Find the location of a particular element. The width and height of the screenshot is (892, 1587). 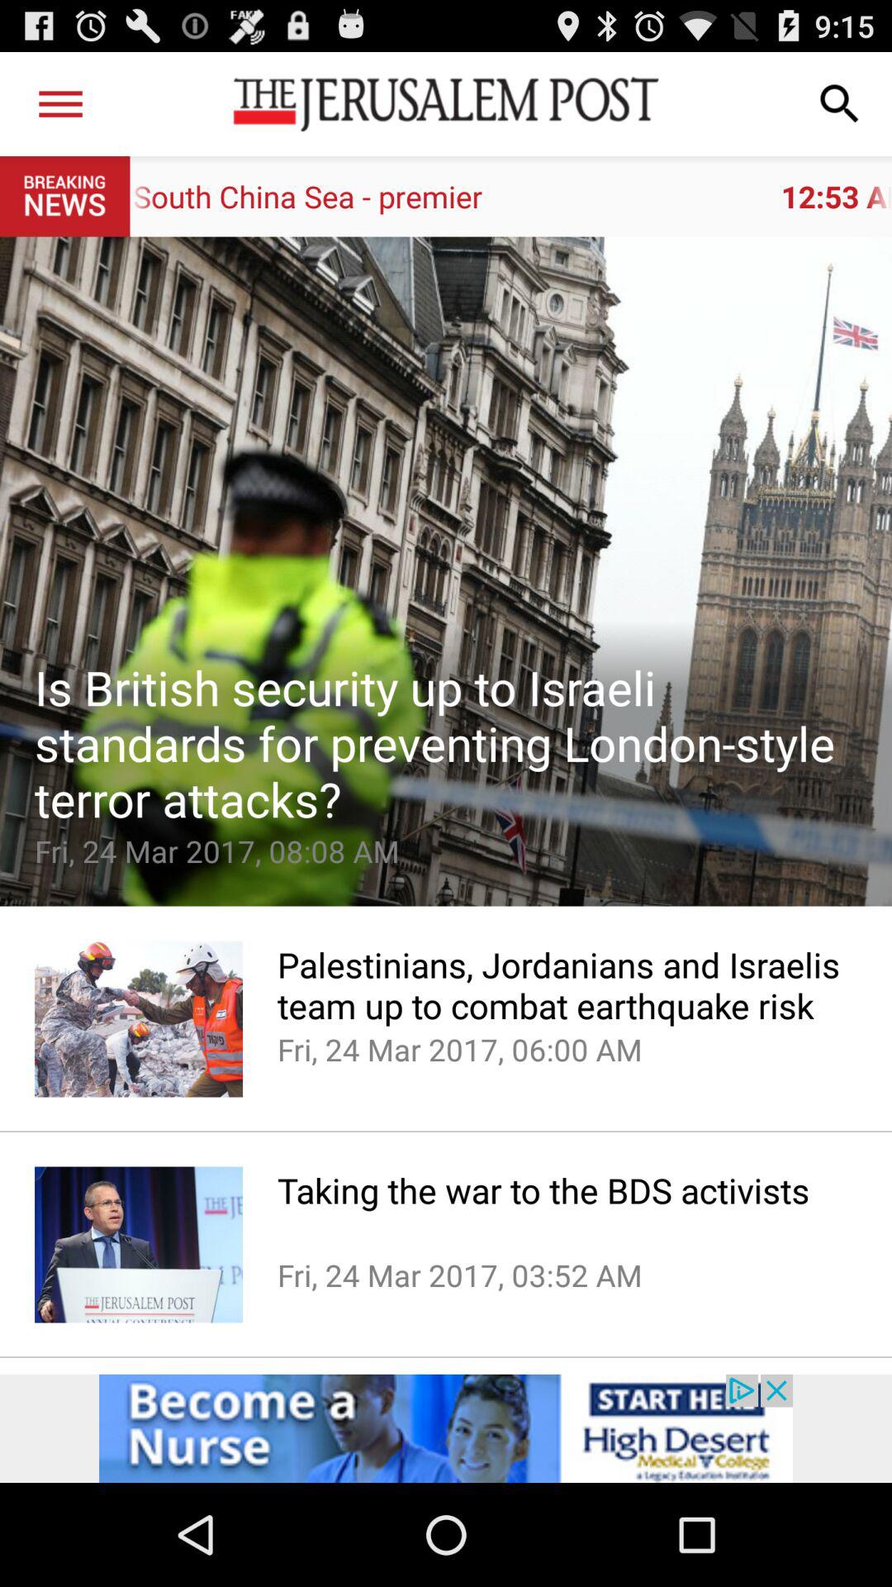

go to nurse is located at coordinates (446, 1428).